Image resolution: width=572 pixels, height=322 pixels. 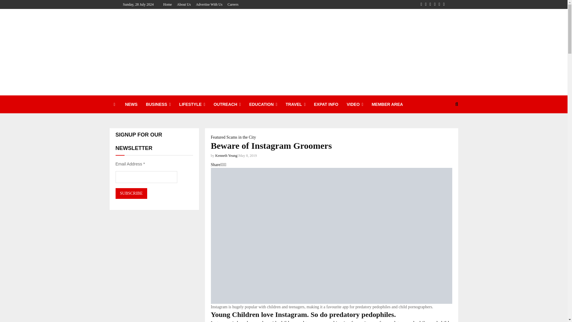 What do you see at coordinates (421, 4) in the screenshot?
I see `Facebook` at bounding box center [421, 4].